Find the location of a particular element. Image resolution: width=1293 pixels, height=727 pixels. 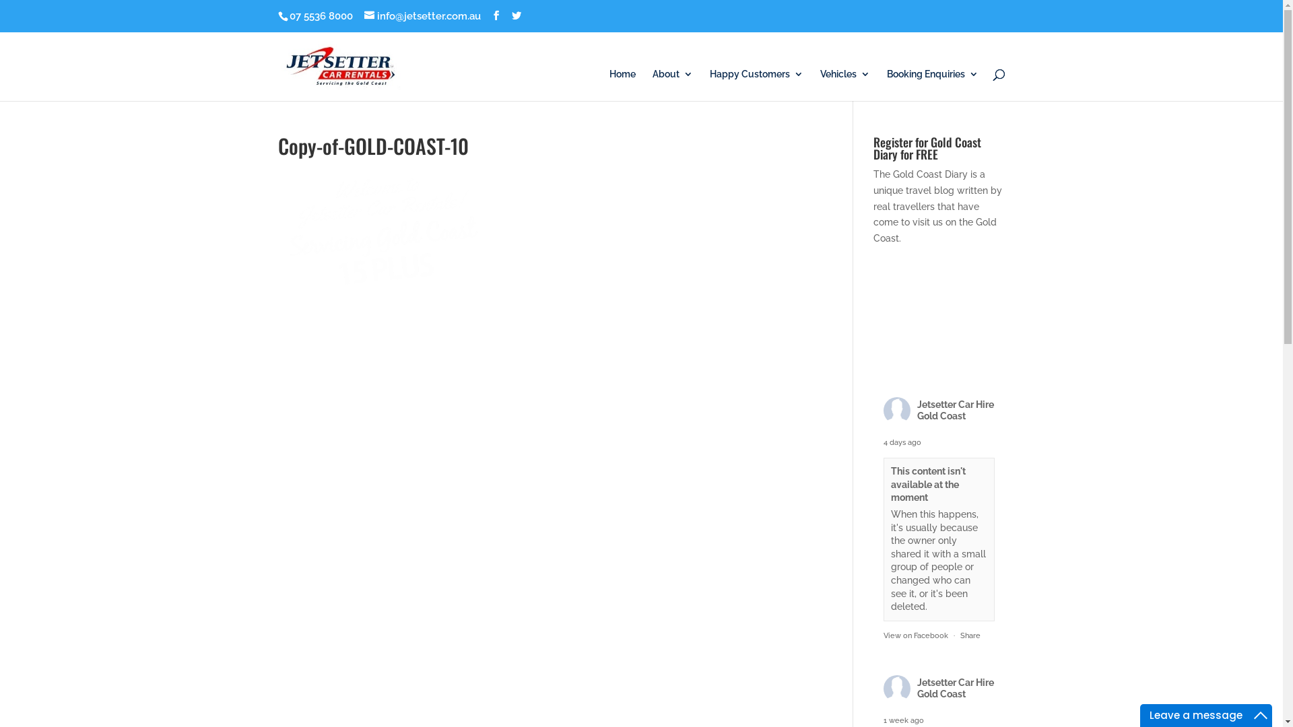

Jetsetter Car Hire Gold Coast is located at coordinates (956, 411).